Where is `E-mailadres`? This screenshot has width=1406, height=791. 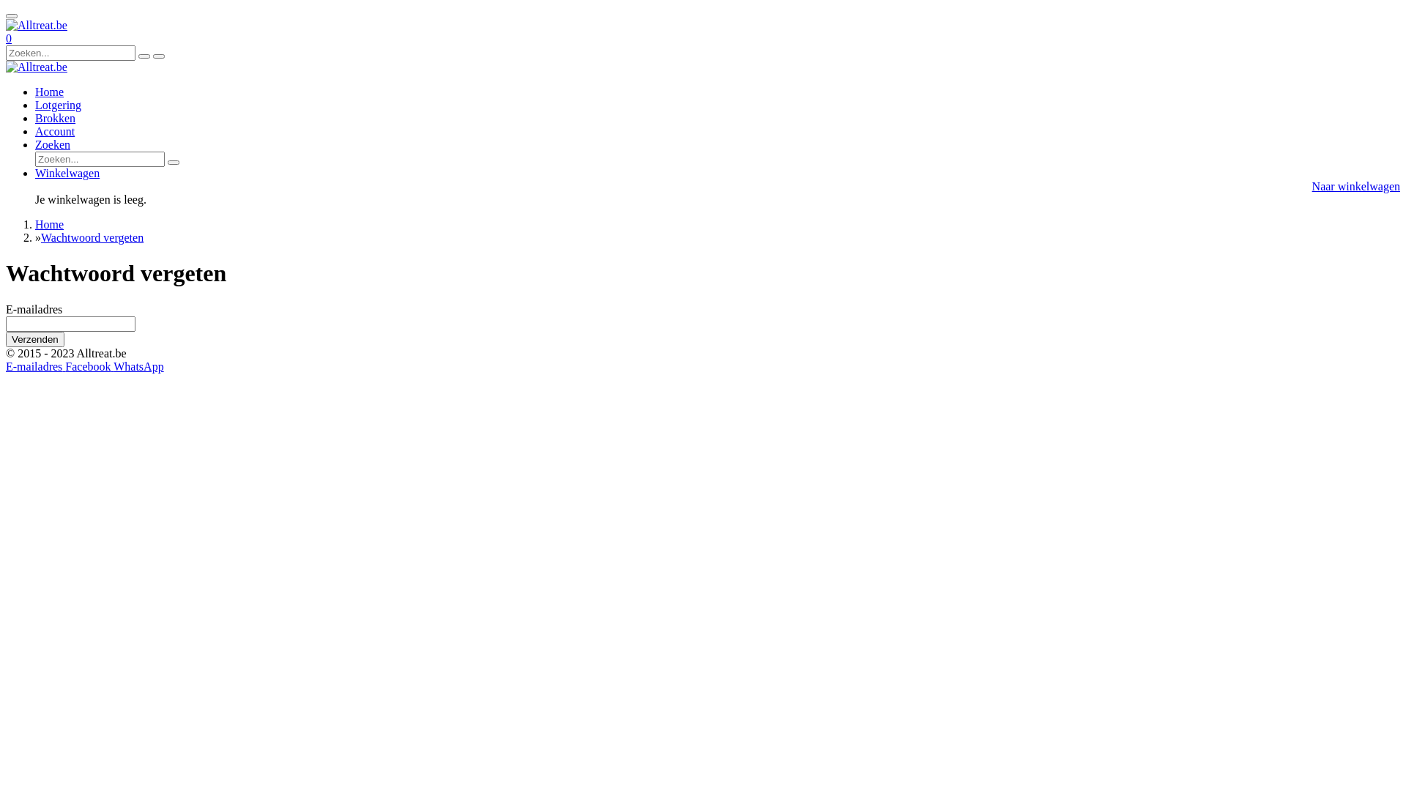
E-mailadres is located at coordinates (35, 366).